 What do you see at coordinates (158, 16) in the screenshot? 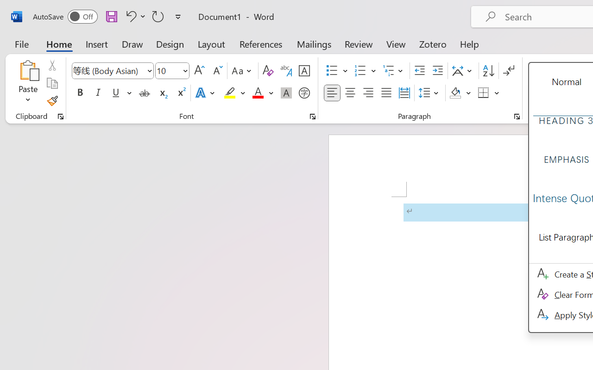
I see `Repeat Style` at bounding box center [158, 16].